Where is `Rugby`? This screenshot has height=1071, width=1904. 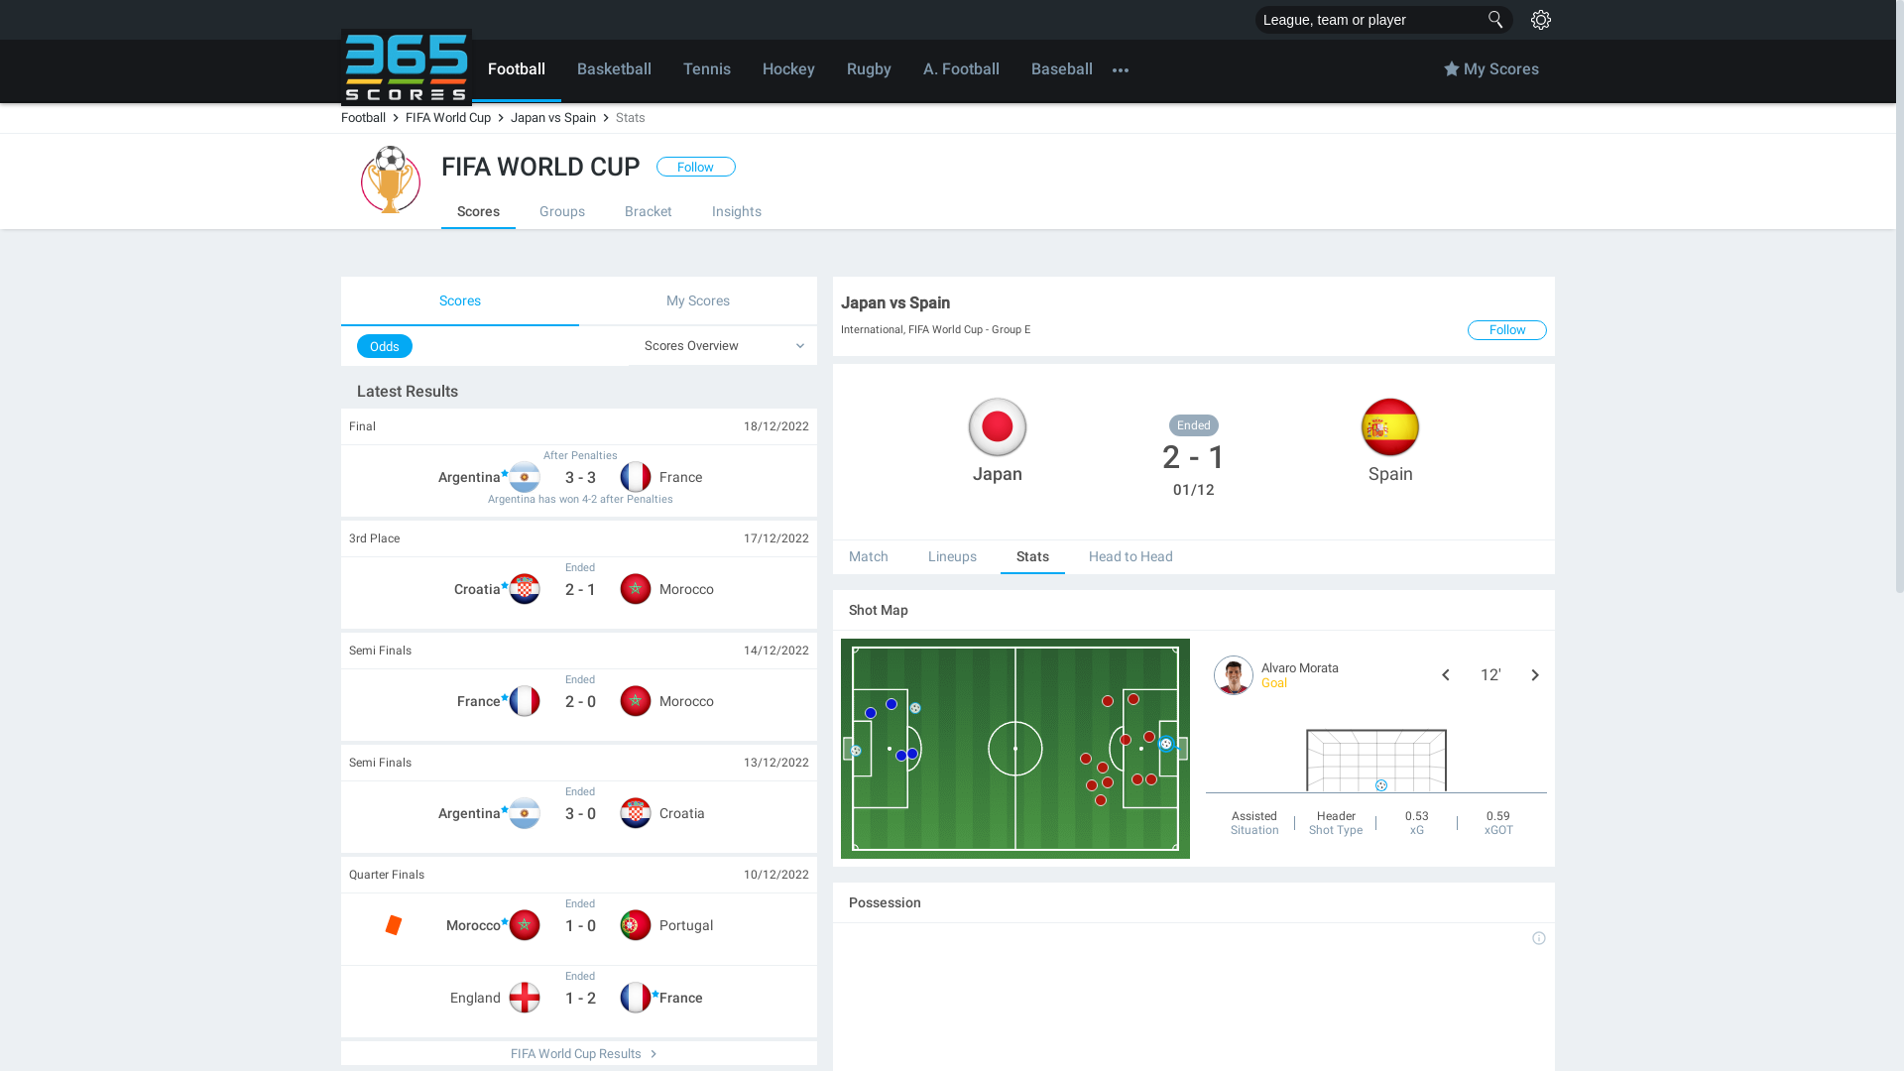
Rugby is located at coordinates (869, 71).